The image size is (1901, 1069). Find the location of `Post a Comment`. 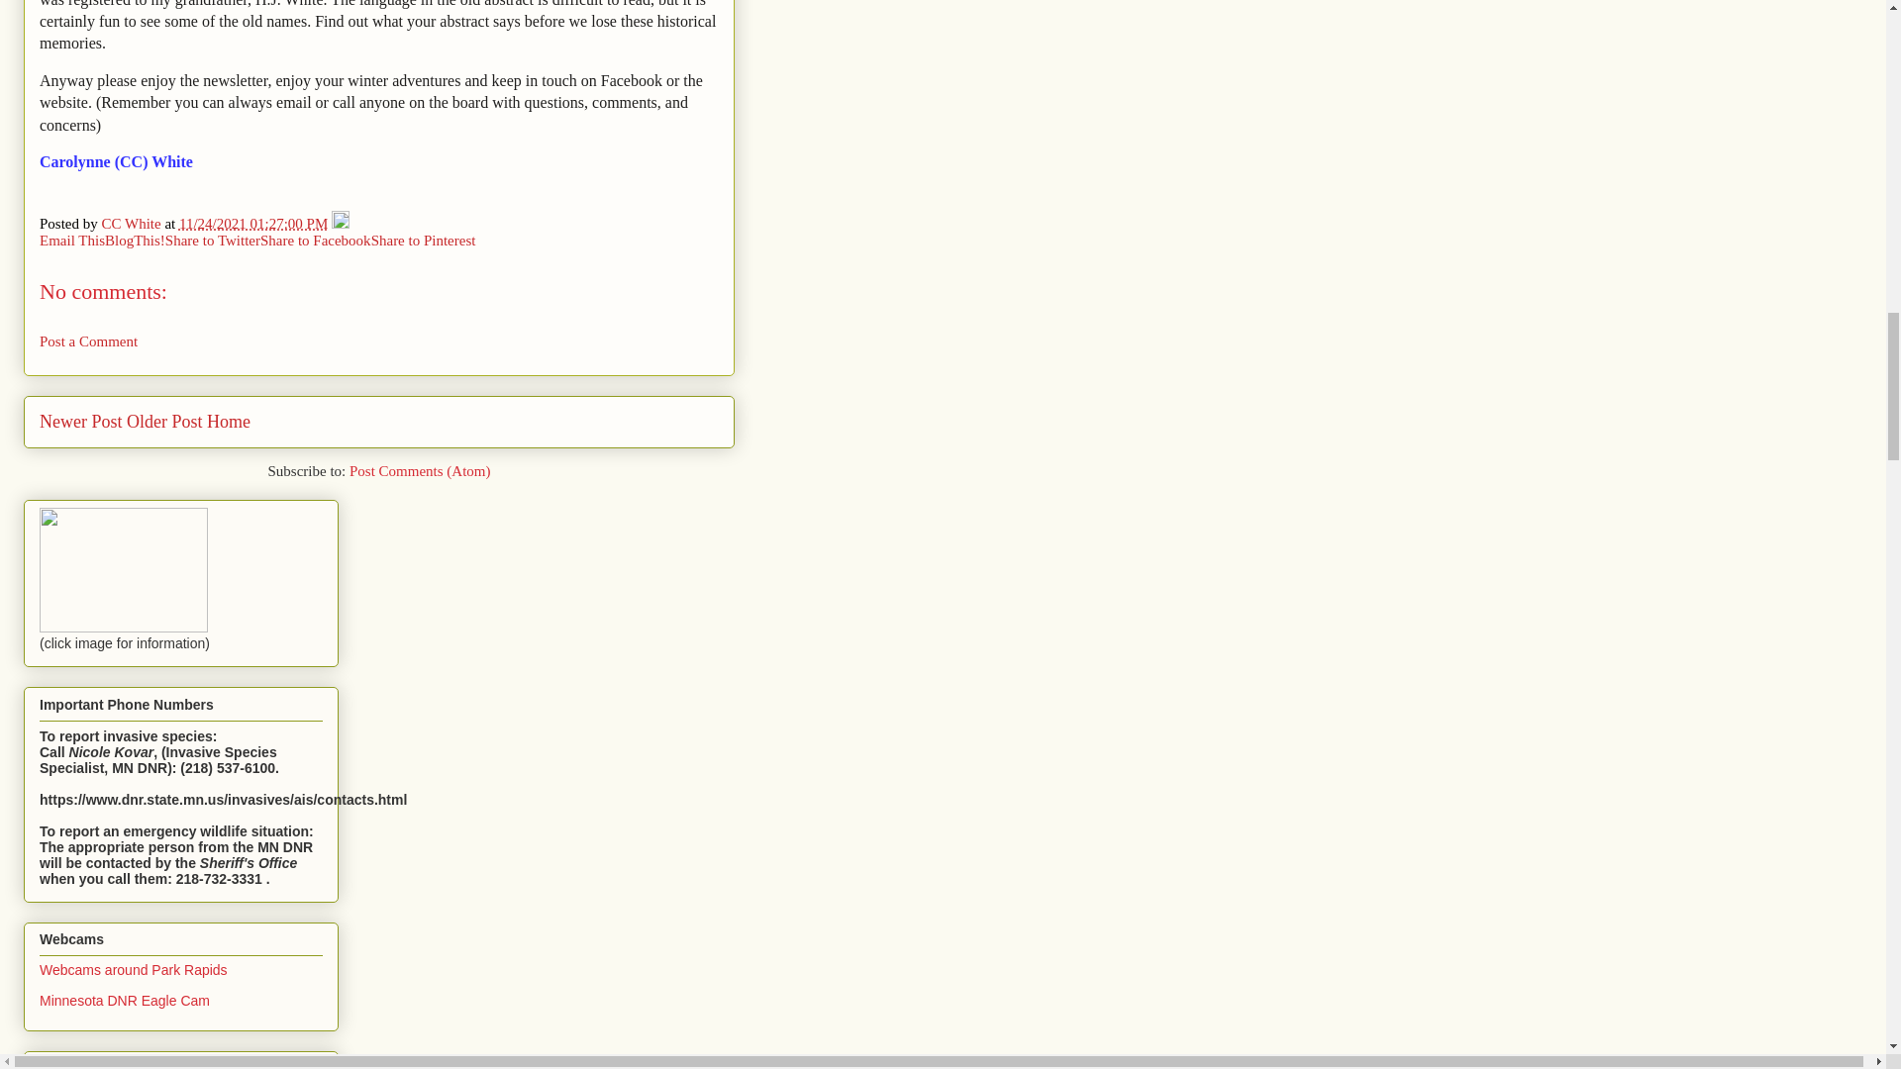

Post a Comment is located at coordinates (88, 340).